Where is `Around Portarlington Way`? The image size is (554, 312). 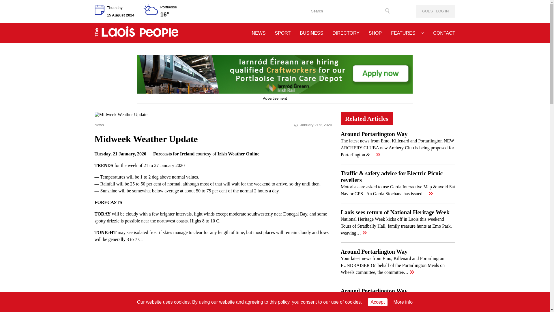 Around Portarlington Way is located at coordinates (374, 251).